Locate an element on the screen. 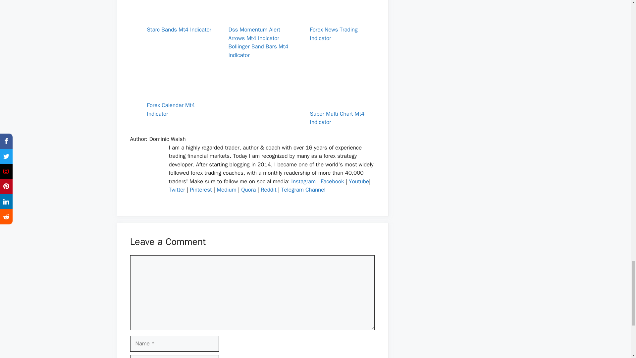 This screenshot has width=636, height=358. Dss Momentum Alert Arrows Mt4 Indicator is located at coordinates (261, 30).